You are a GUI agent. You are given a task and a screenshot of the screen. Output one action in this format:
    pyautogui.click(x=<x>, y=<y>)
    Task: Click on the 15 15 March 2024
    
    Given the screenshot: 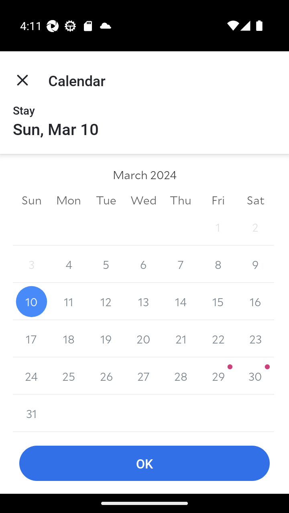 What is the action you would take?
    pyautogui.click(x=218, y=301)
    